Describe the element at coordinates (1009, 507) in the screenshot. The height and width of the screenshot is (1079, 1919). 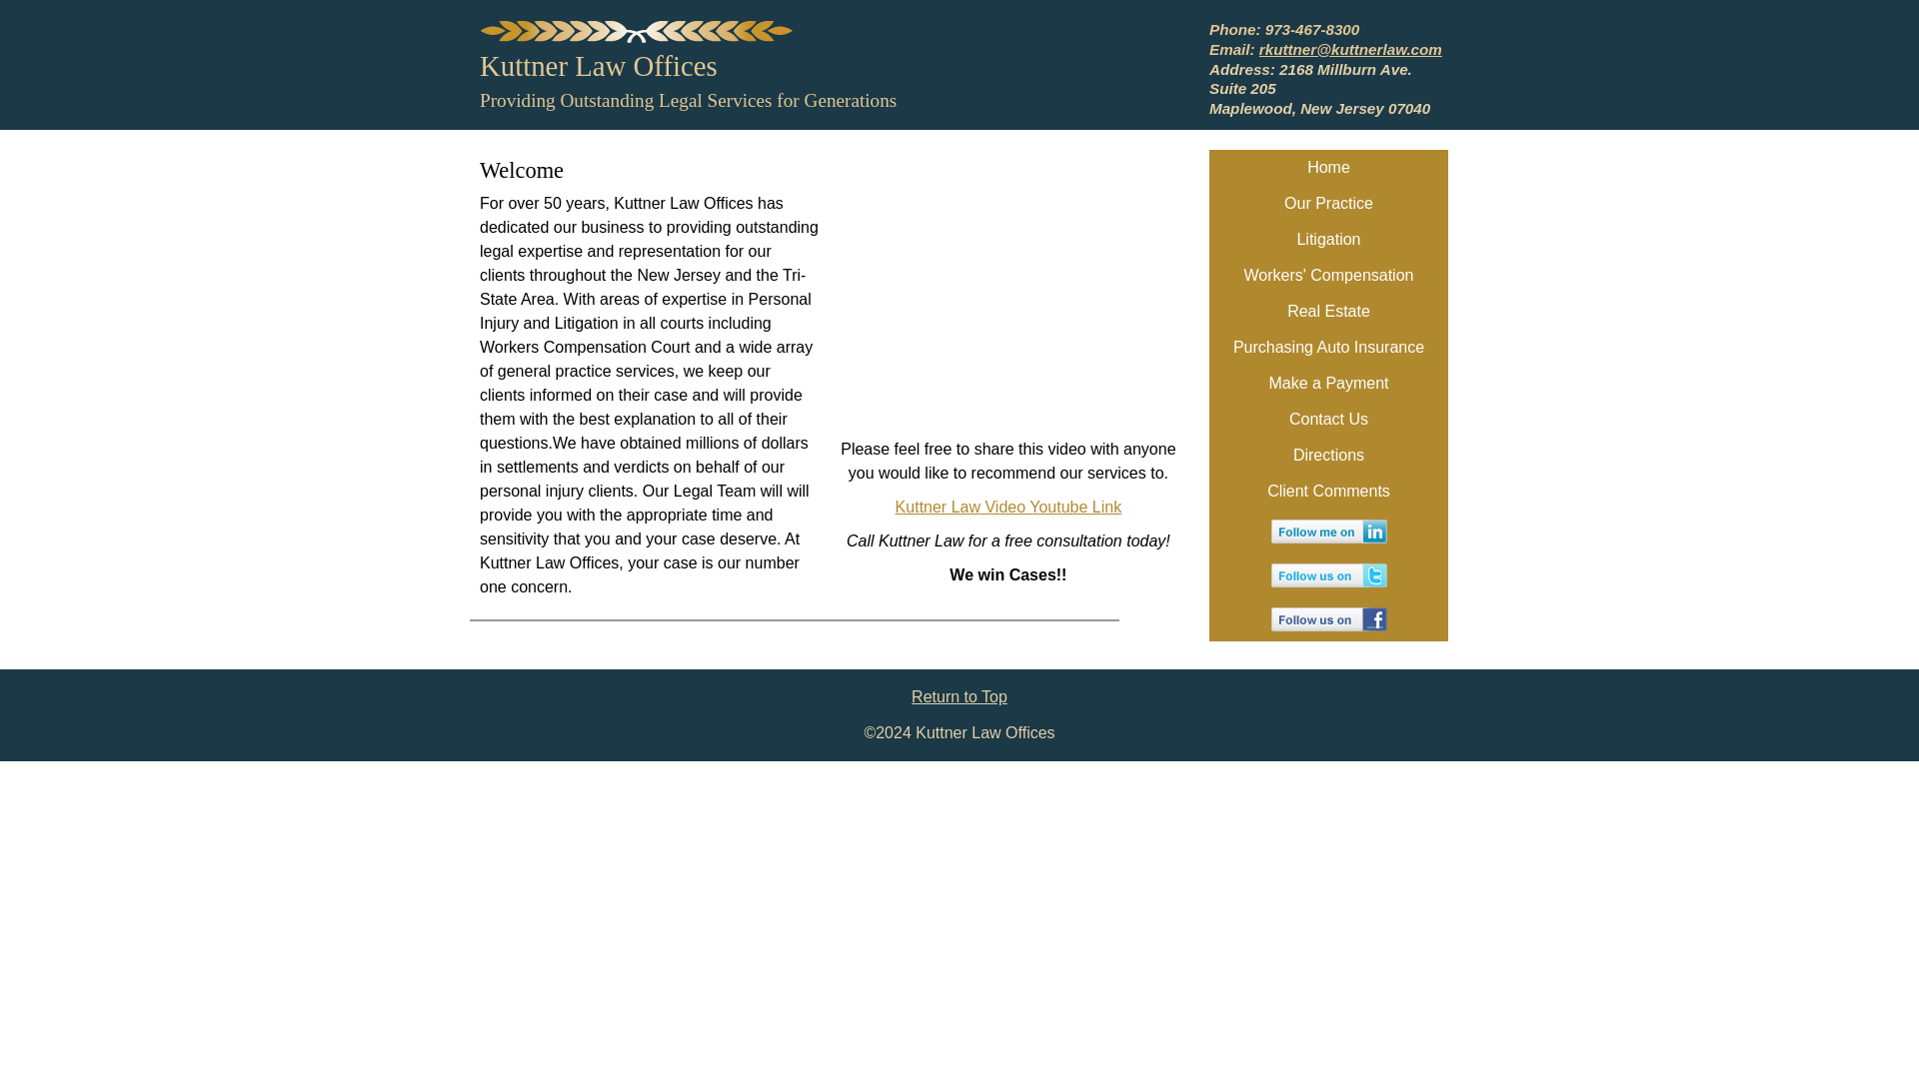
I see `Directions` at that location.